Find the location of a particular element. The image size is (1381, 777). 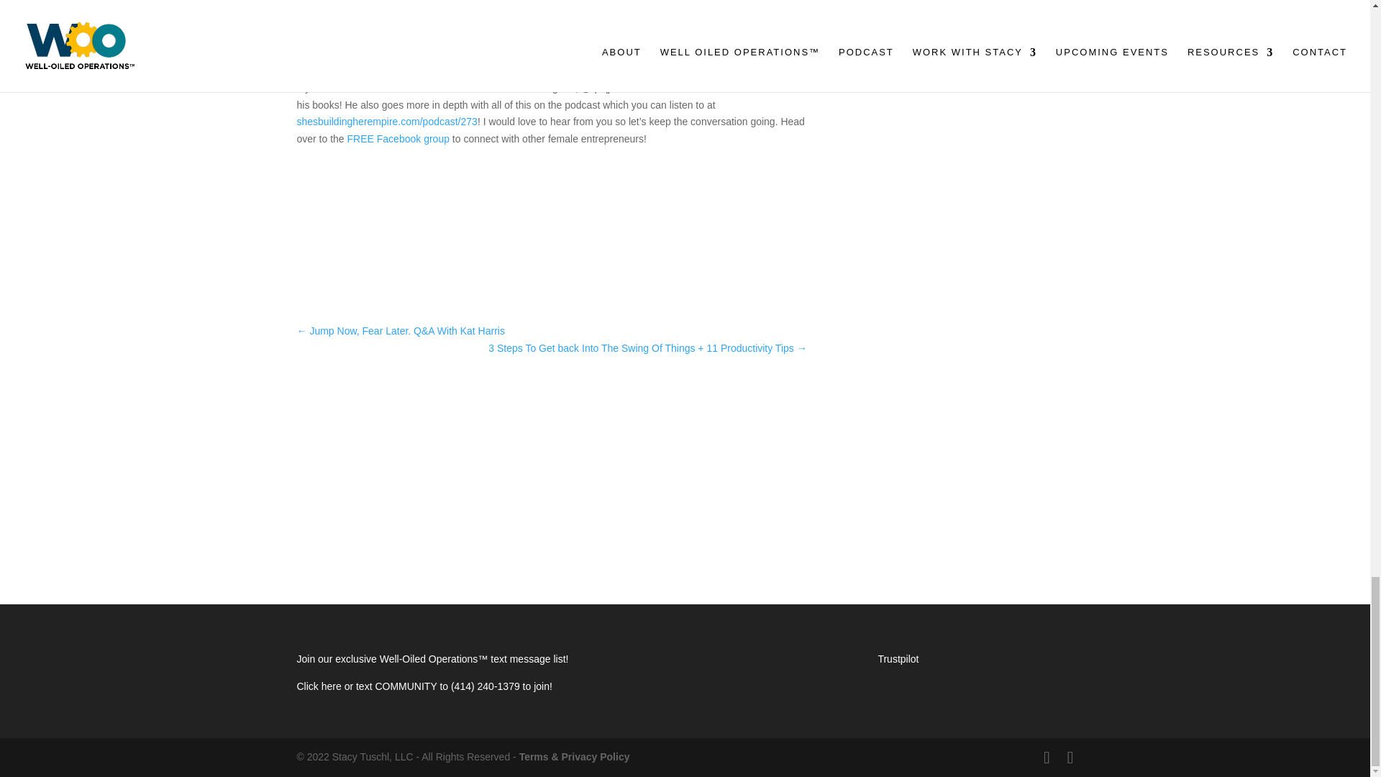

Facebook is located at coordinates (715, 88).